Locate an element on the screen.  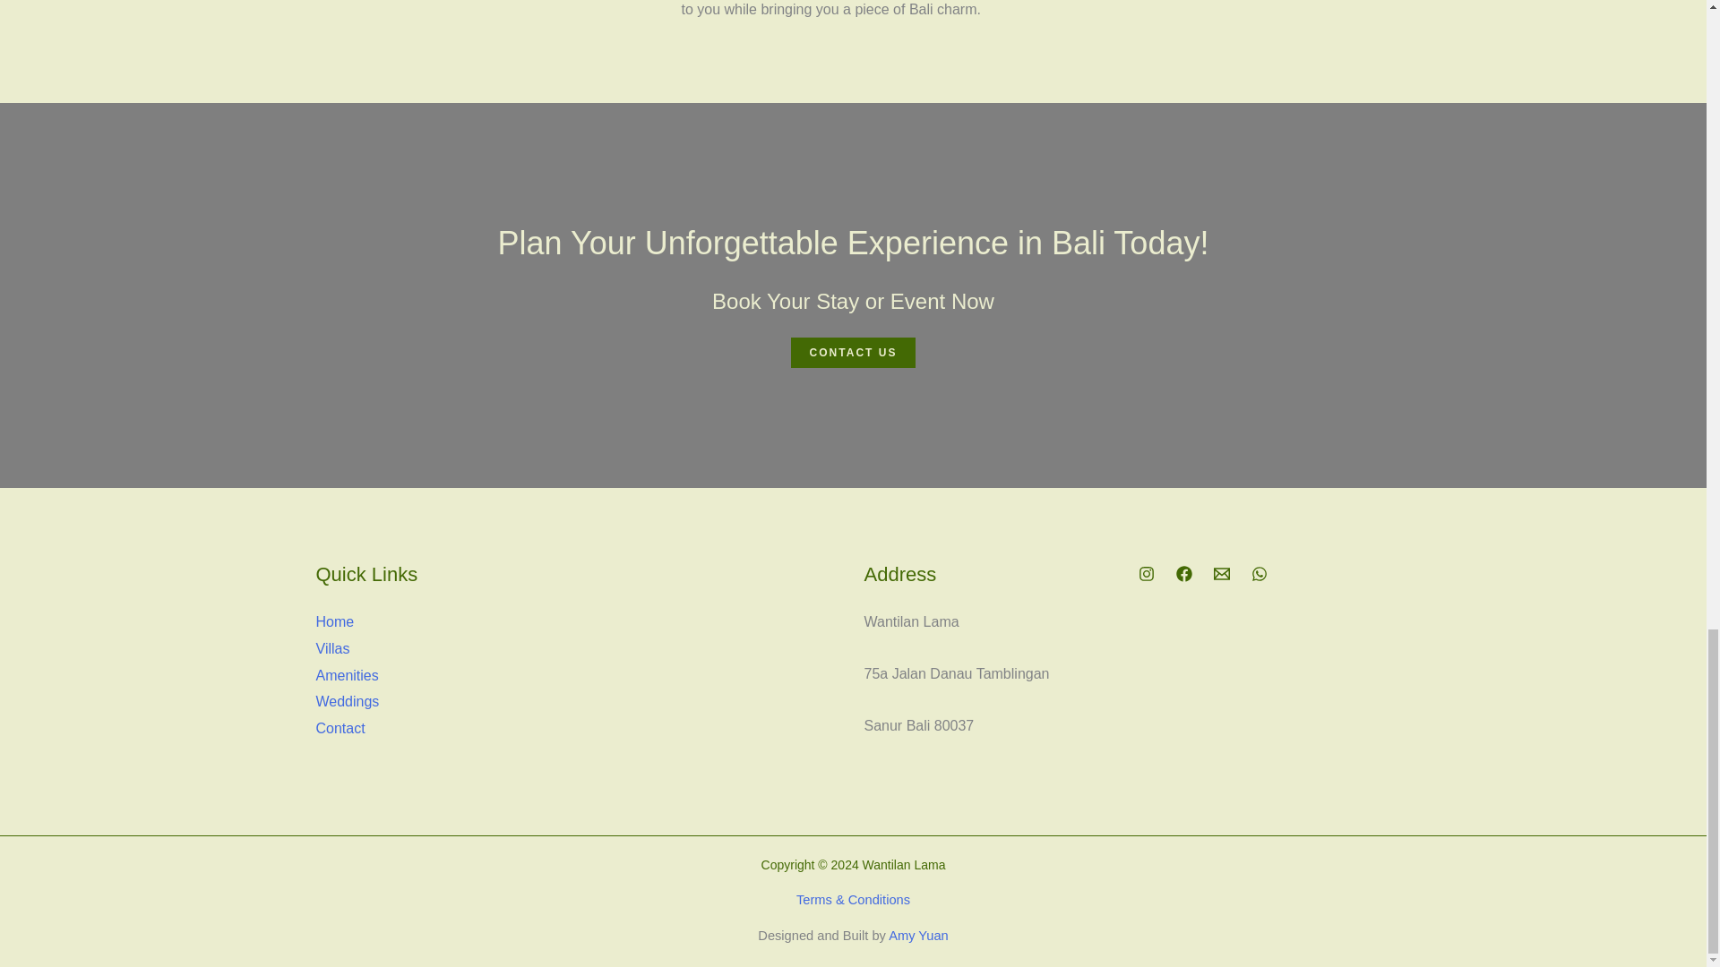
Amenities is located at coordinates (346, 675).